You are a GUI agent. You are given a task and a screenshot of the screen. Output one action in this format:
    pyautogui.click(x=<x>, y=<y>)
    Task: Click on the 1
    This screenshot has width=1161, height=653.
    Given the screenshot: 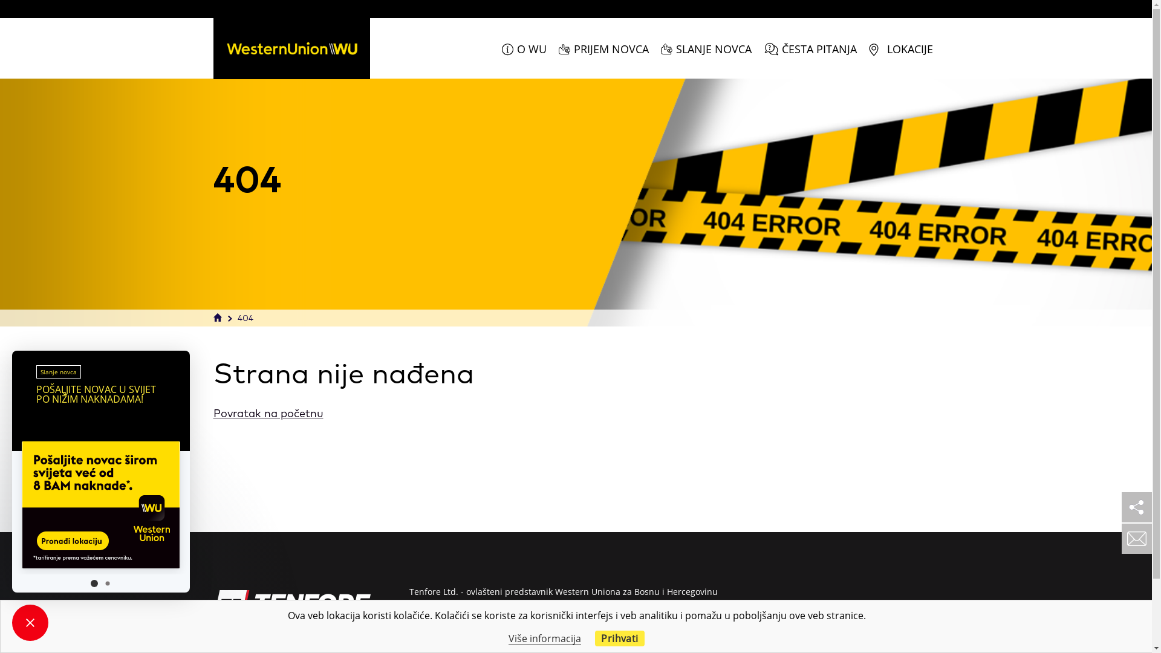 What is the action you would take?
    pyautogui.click(x=94, y=583)
    